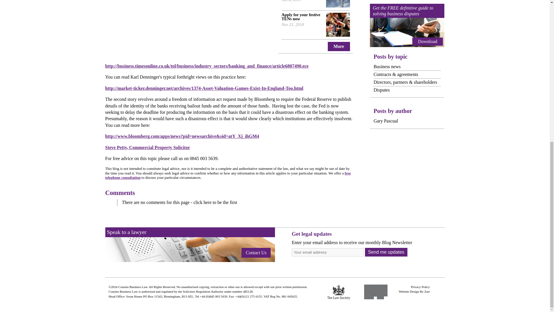 This screenshot has height=312, width=554. Describe the element at coordinates (339, 46) in the screenshot. I see `More` at that location.